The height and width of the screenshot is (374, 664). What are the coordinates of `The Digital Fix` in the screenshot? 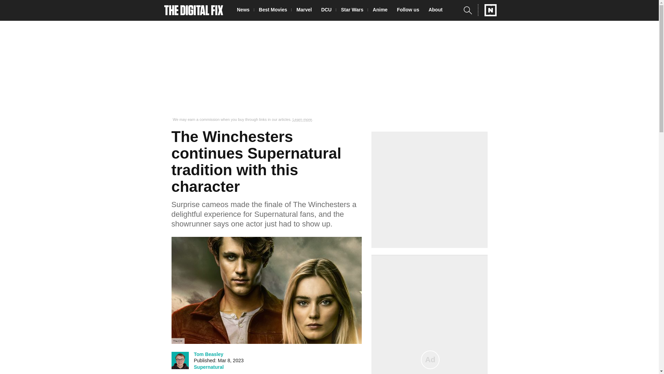 It's located at (194, 10).